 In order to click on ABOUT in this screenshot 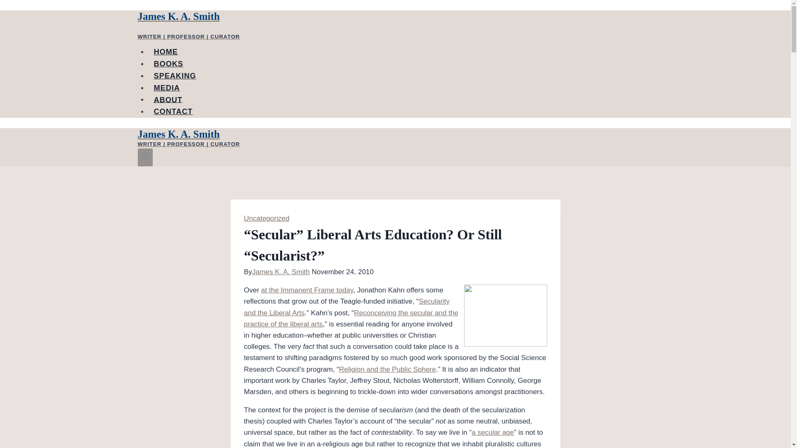, I will do `click(168, 100)`.